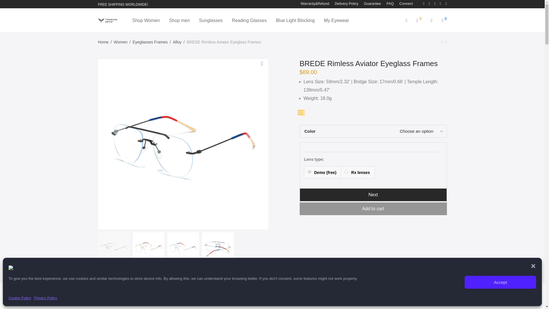 The width and height of the screenshot is (549, 309). What do you see at coordinates (372, 4) in the screenshot?
I see `Guarantee` at bounding box center [372, 4].